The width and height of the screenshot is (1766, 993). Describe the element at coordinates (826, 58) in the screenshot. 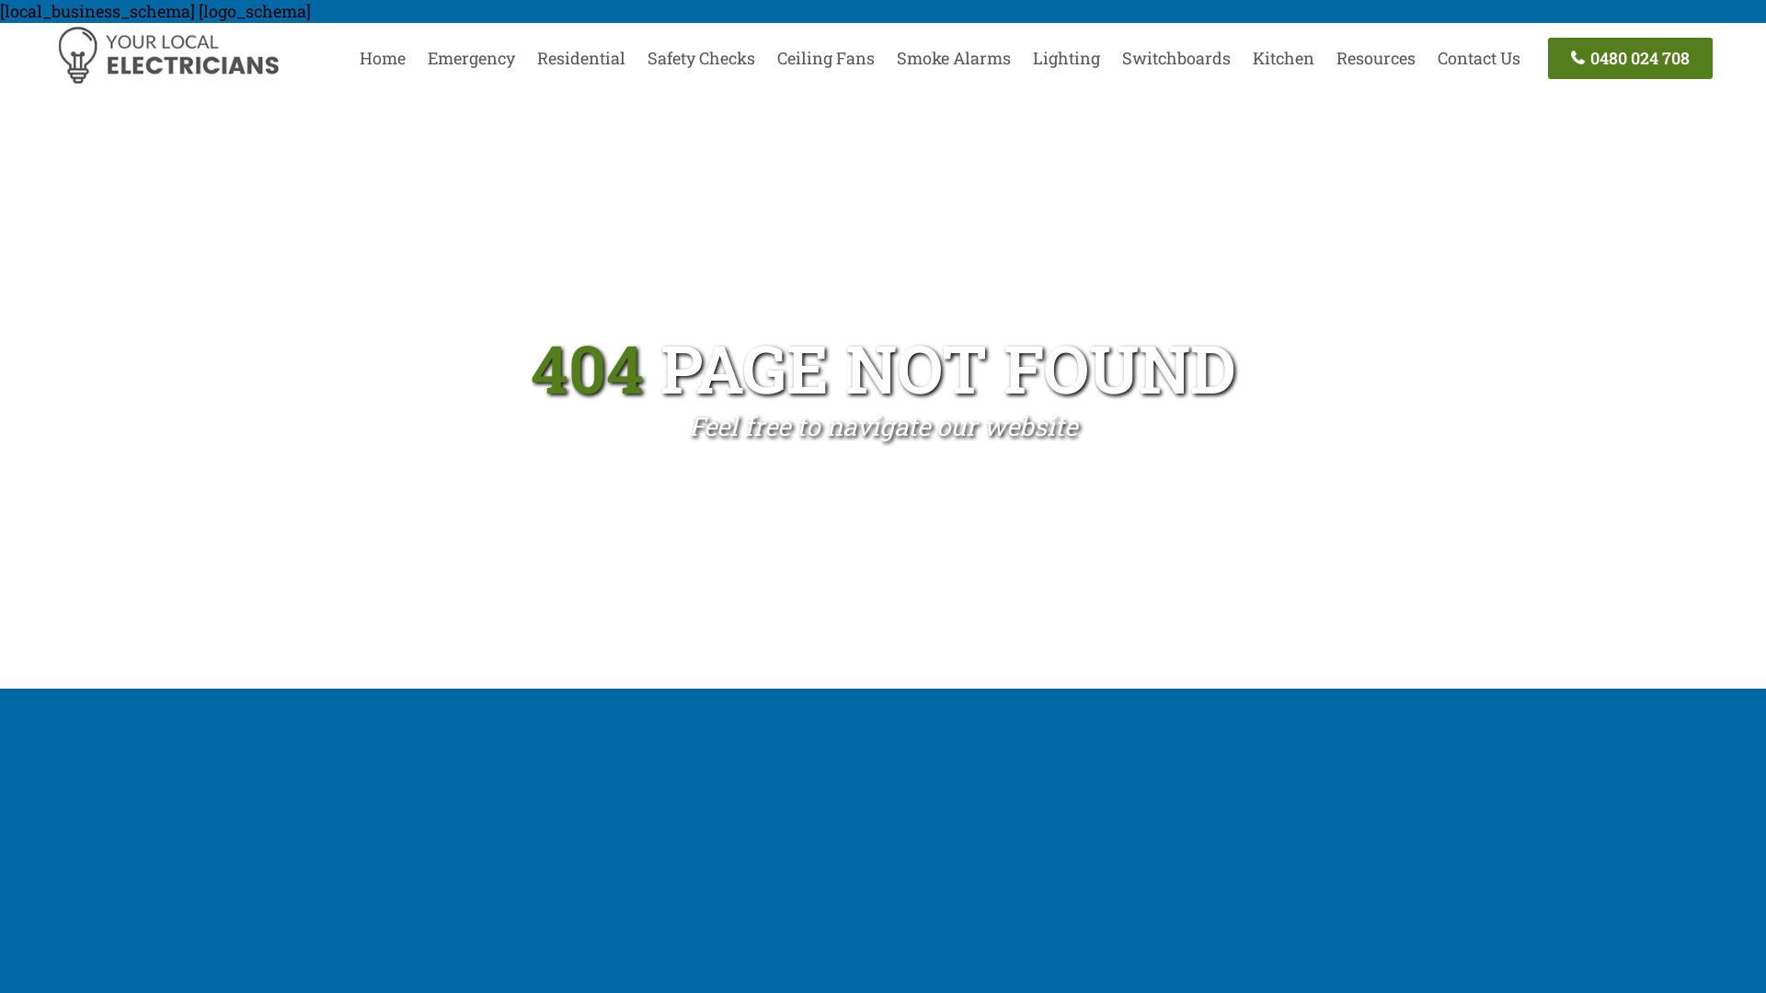

I see `Ceiling Fans` at that location.